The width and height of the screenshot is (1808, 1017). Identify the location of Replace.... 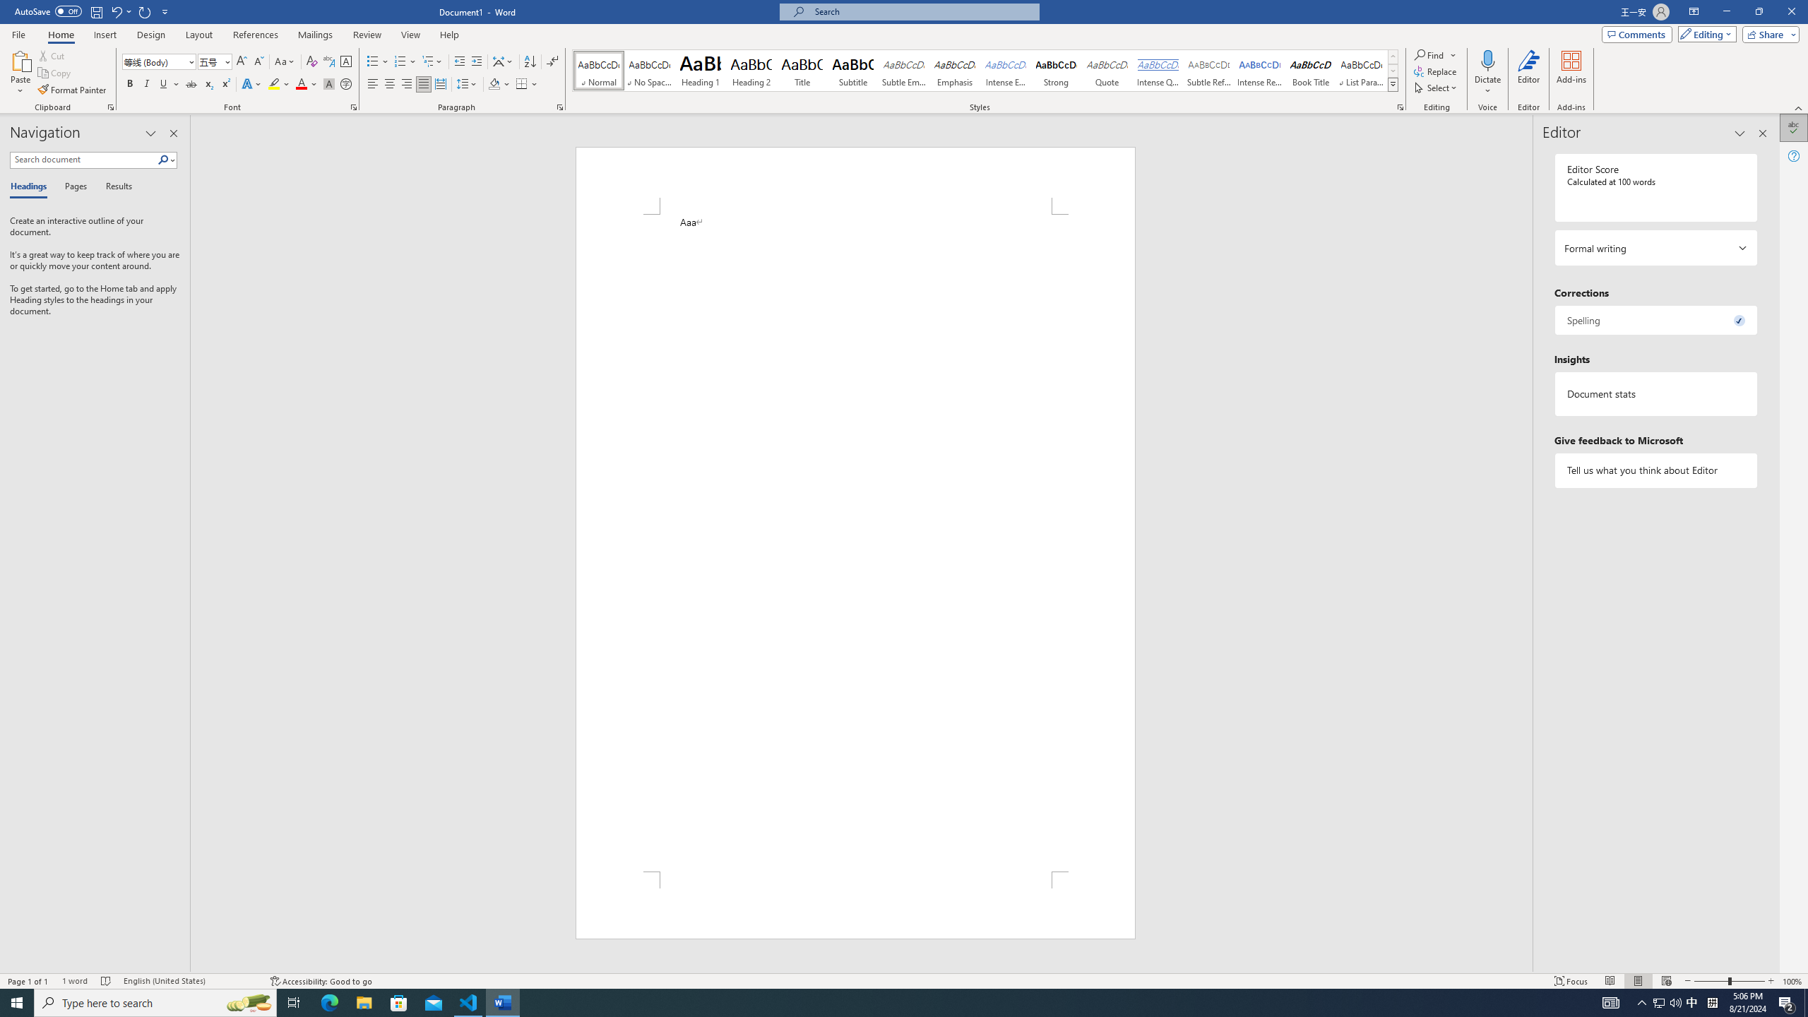
(1437, 71).